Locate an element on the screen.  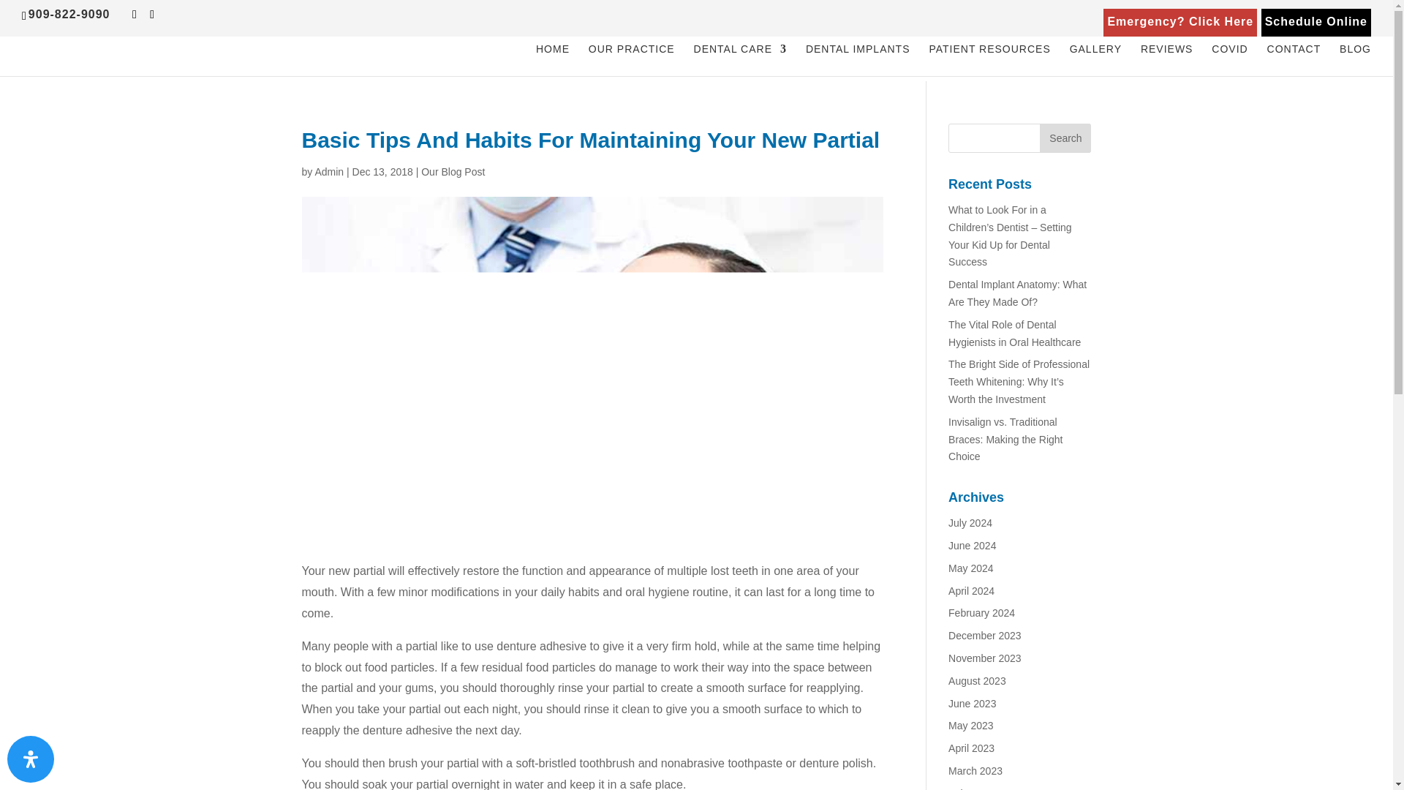
Admin is located at coordinates (329, 171).